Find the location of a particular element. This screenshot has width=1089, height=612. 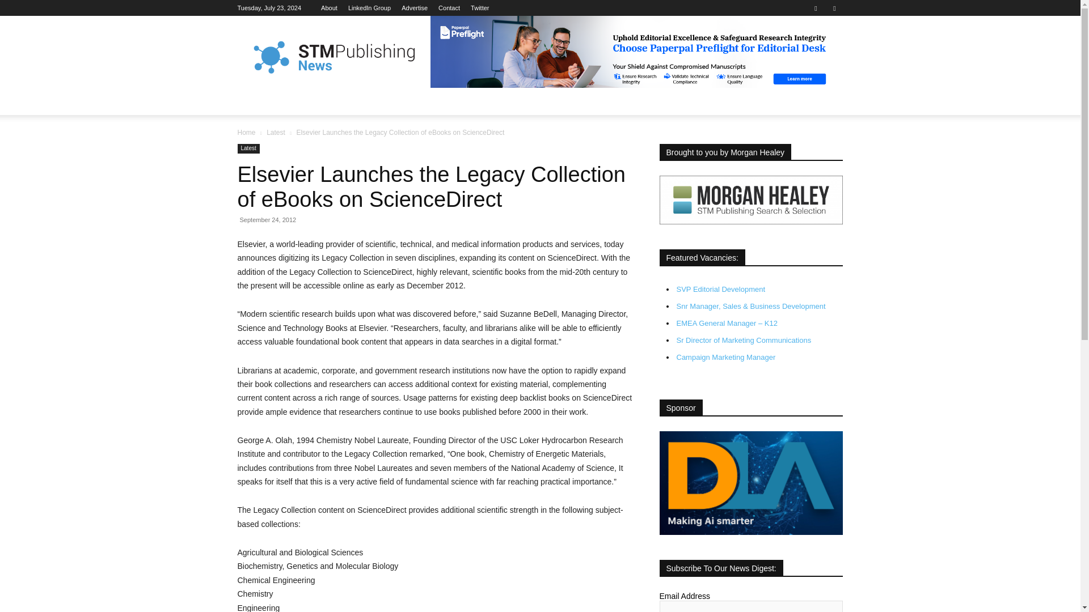

Contact is located at coordinates (449, 8).